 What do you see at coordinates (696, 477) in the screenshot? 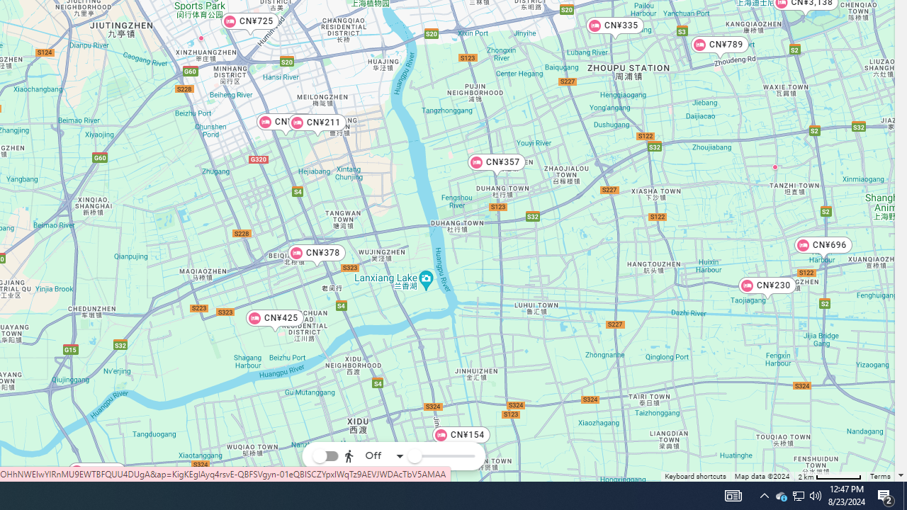
I see `Keyboard shortcuts` at bounding box center [696, 477].